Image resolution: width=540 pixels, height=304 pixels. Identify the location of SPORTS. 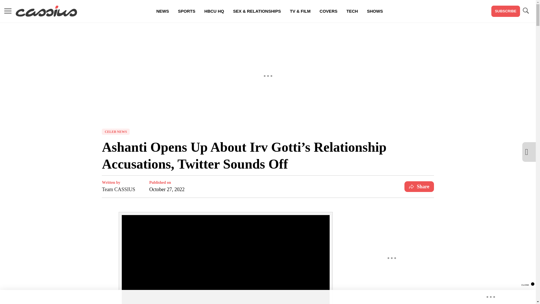
(186, 11).